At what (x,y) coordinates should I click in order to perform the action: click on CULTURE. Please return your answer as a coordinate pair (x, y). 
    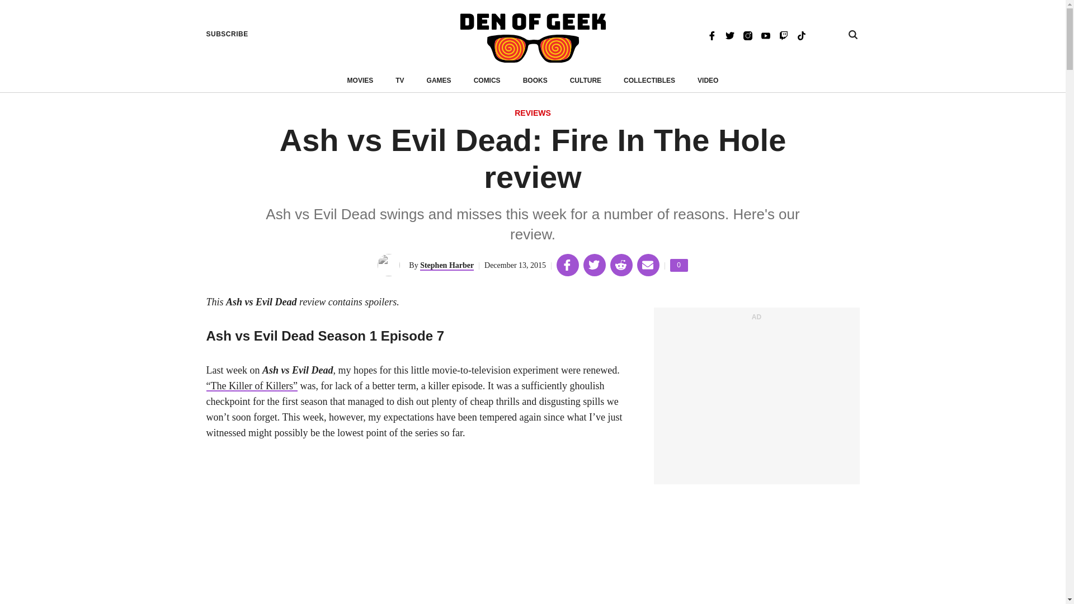
    Looking at the image, I should click on (679, 265).